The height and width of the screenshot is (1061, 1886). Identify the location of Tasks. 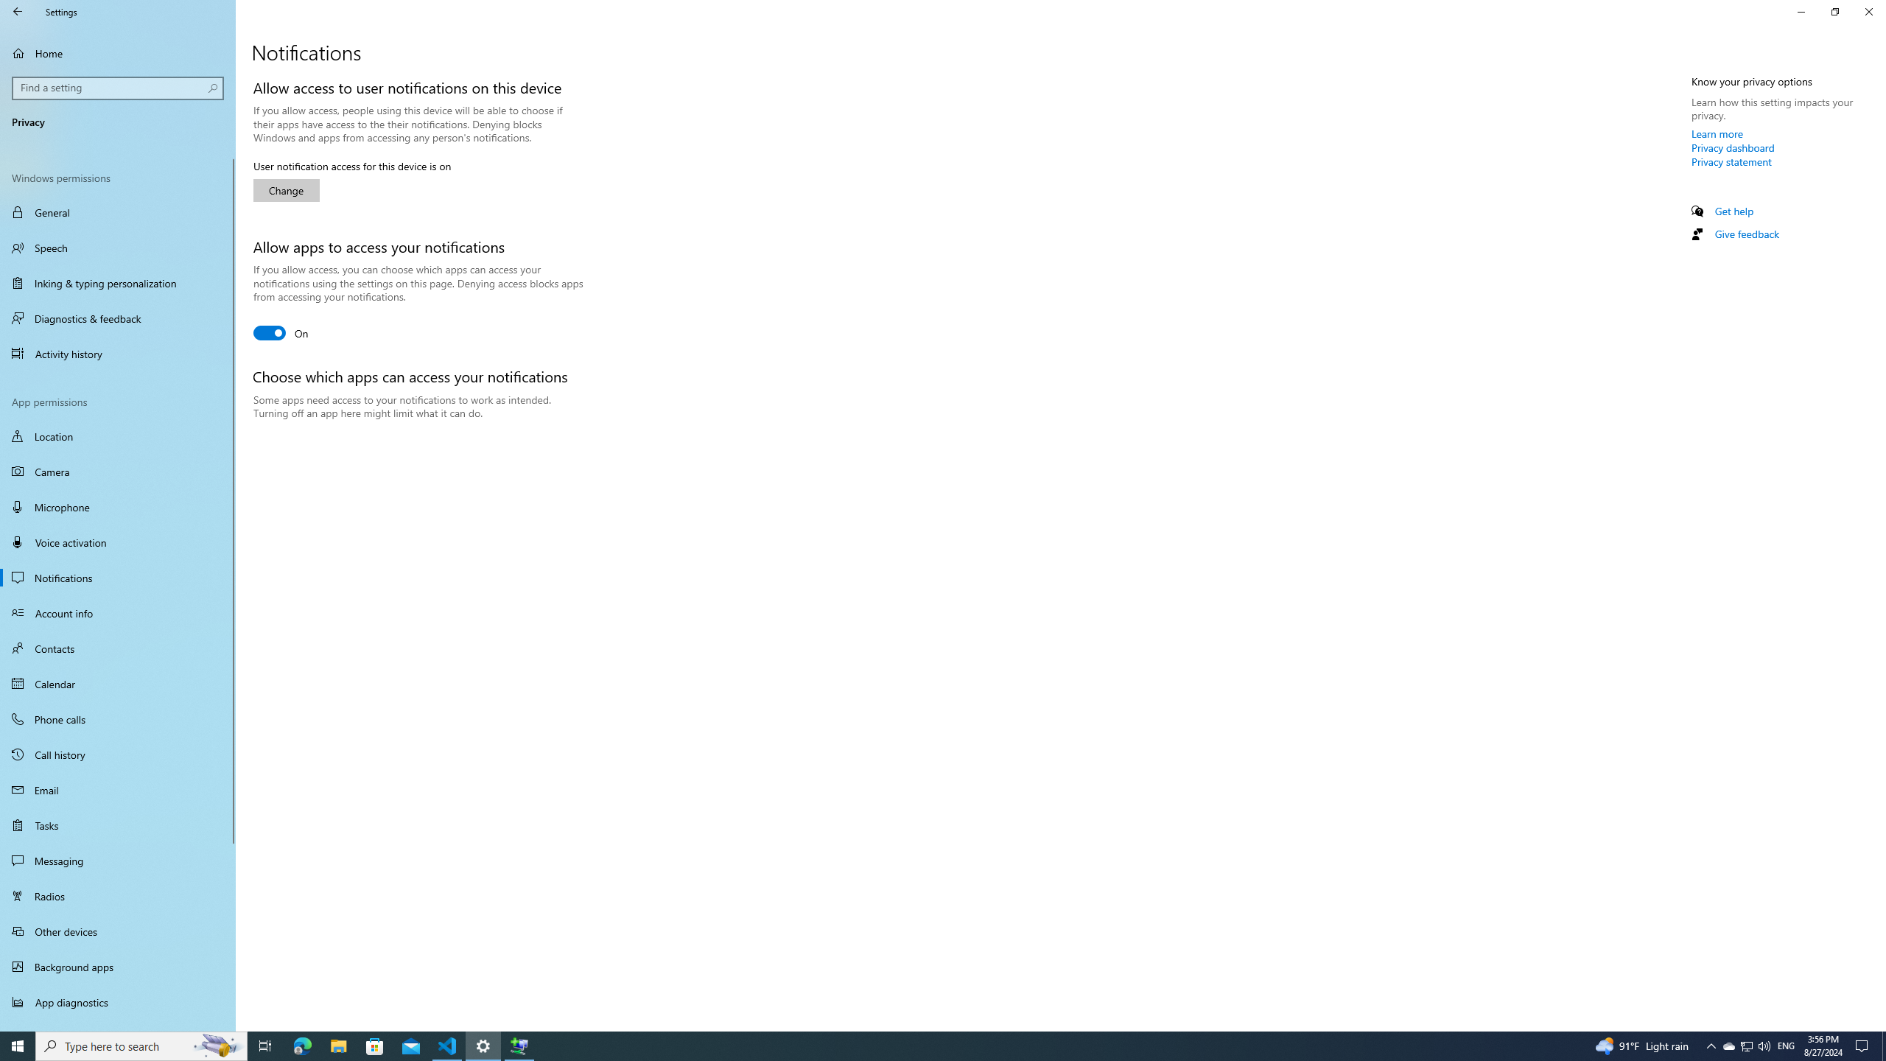
(118, 824).